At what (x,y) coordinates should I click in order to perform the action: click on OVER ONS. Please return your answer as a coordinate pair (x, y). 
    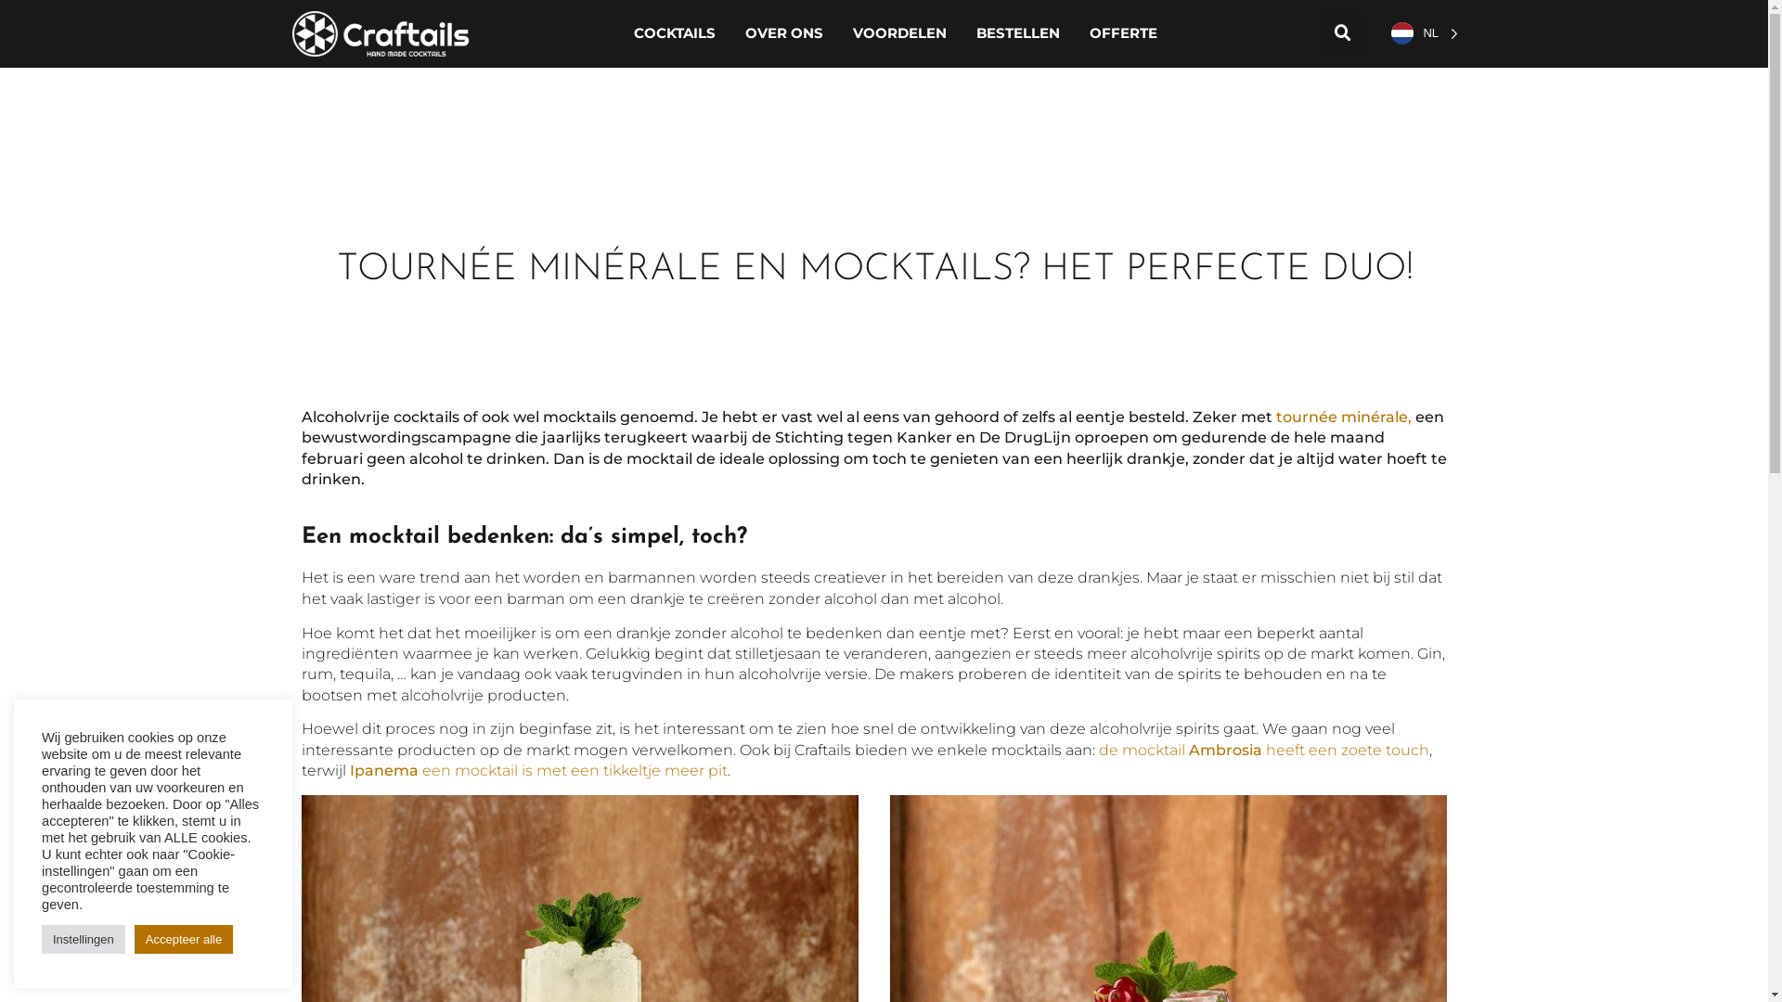
    Looking at the image, I should click on (784, 33).